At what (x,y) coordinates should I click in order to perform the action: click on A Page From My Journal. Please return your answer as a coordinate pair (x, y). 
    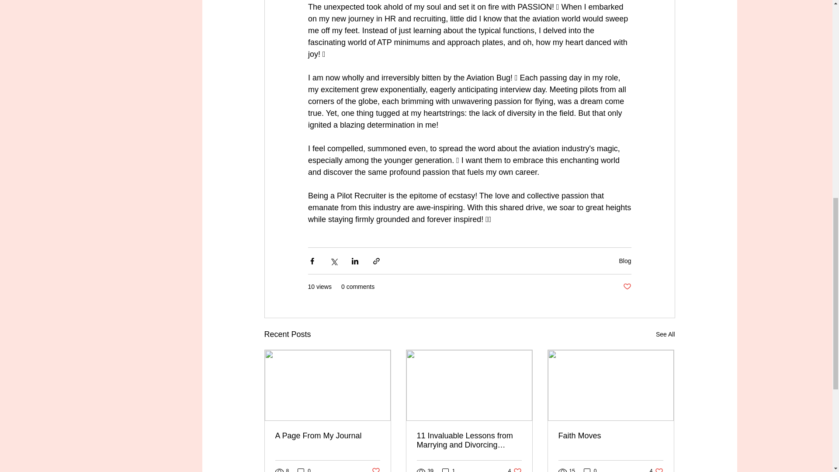
    Looking at the image, I should click on (656, 469).